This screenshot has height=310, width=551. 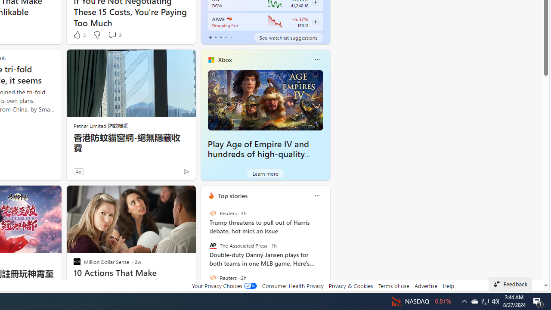 What do you see at coordinates (115, 34) in the screenshot?
I see `View comments 2 Comment` at bounding box center [115, 34].